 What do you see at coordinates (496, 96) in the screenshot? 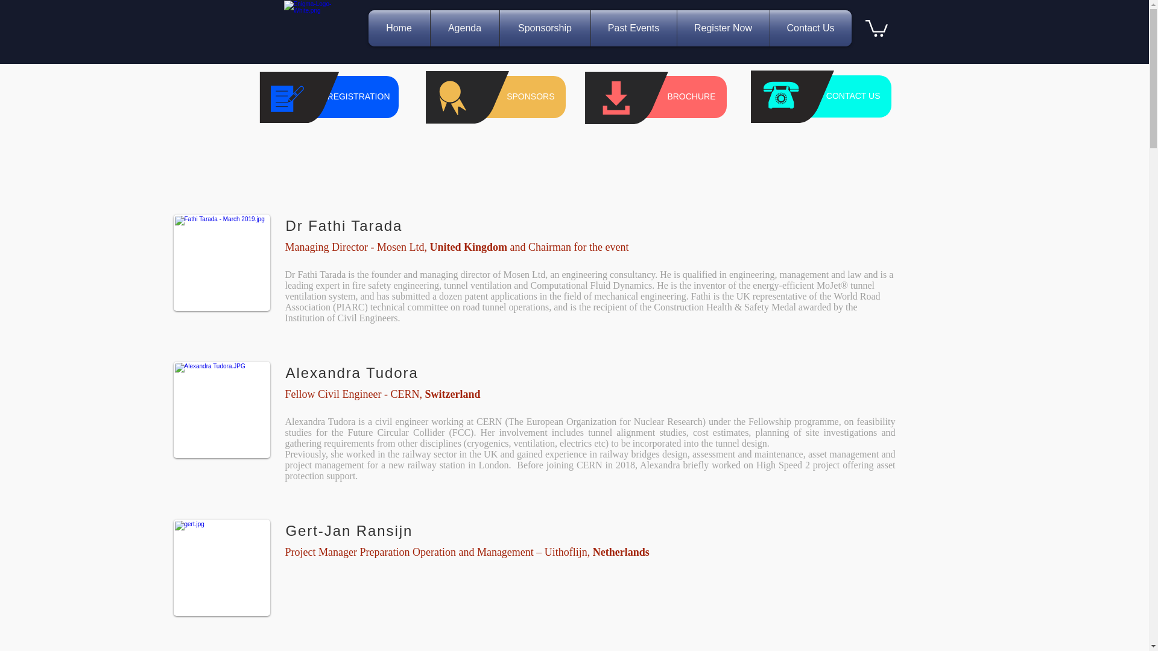
I see `SPONSORS` at bounding box center [496, 96].